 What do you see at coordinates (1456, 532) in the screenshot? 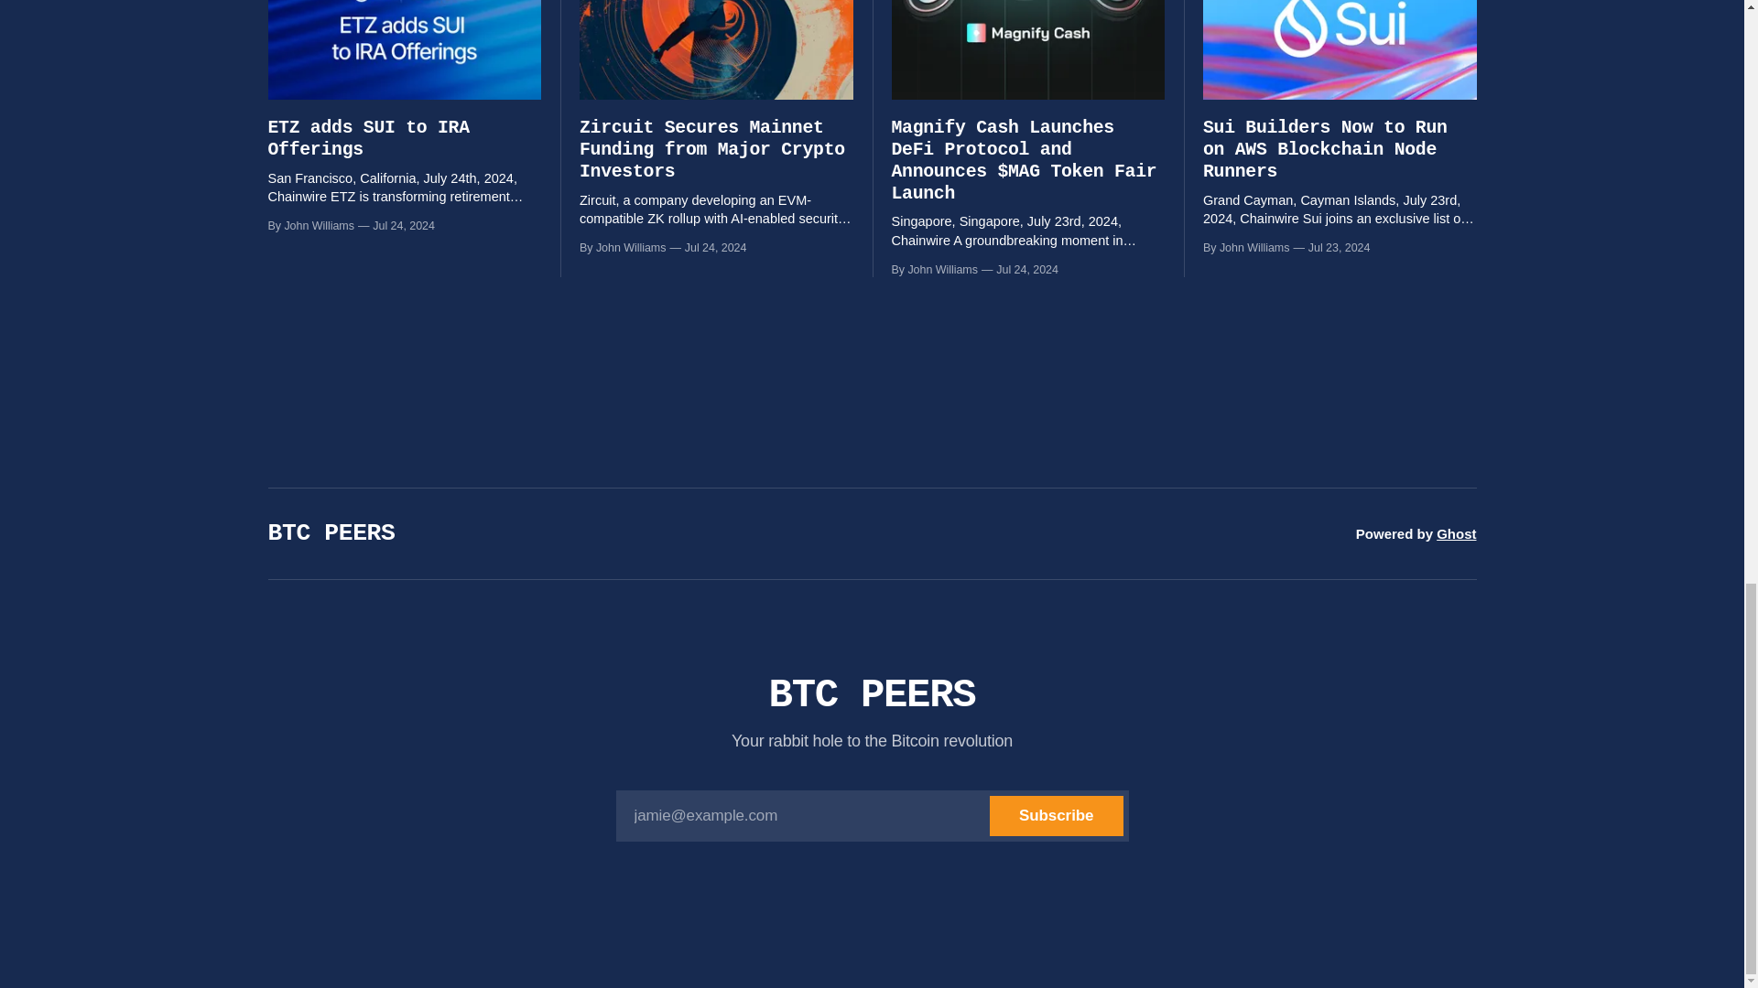
I see `Ghost` at bounding box center [1456, 532].